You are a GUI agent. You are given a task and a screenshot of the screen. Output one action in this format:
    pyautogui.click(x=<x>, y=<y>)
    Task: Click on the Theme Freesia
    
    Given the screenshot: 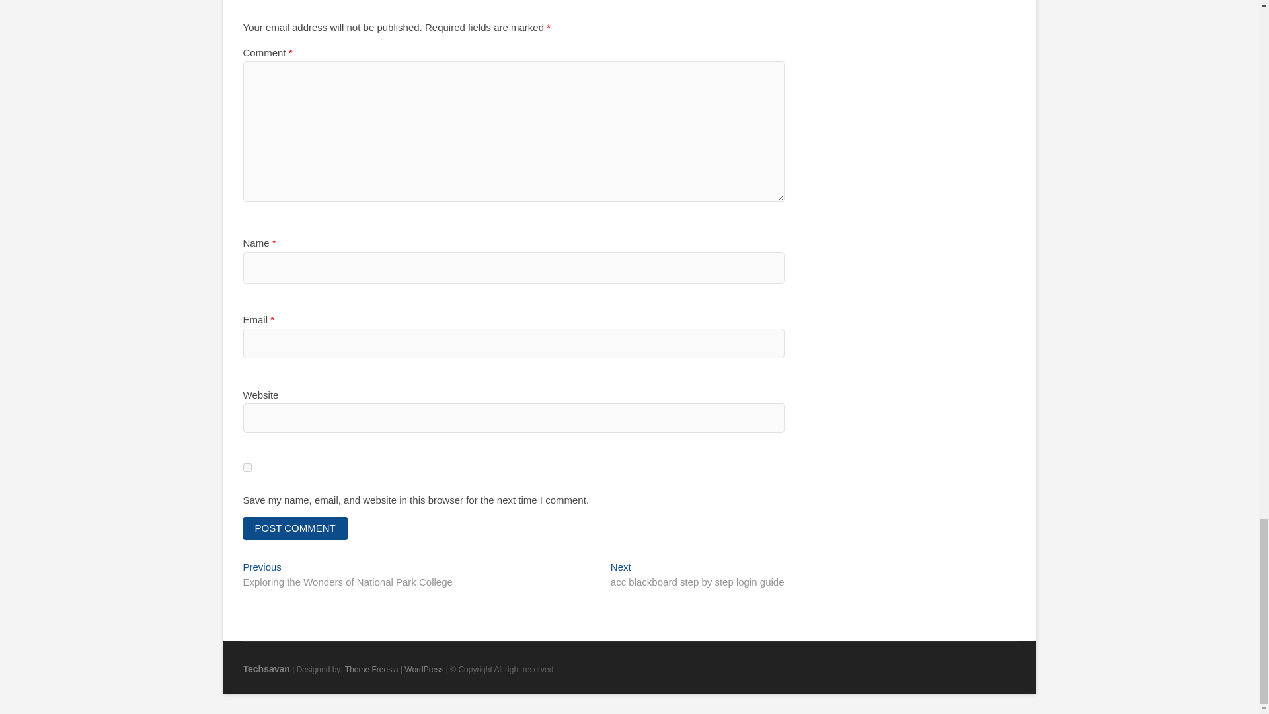 What is the action you would take?
    pyautogui.click(x=295, y=528)
    